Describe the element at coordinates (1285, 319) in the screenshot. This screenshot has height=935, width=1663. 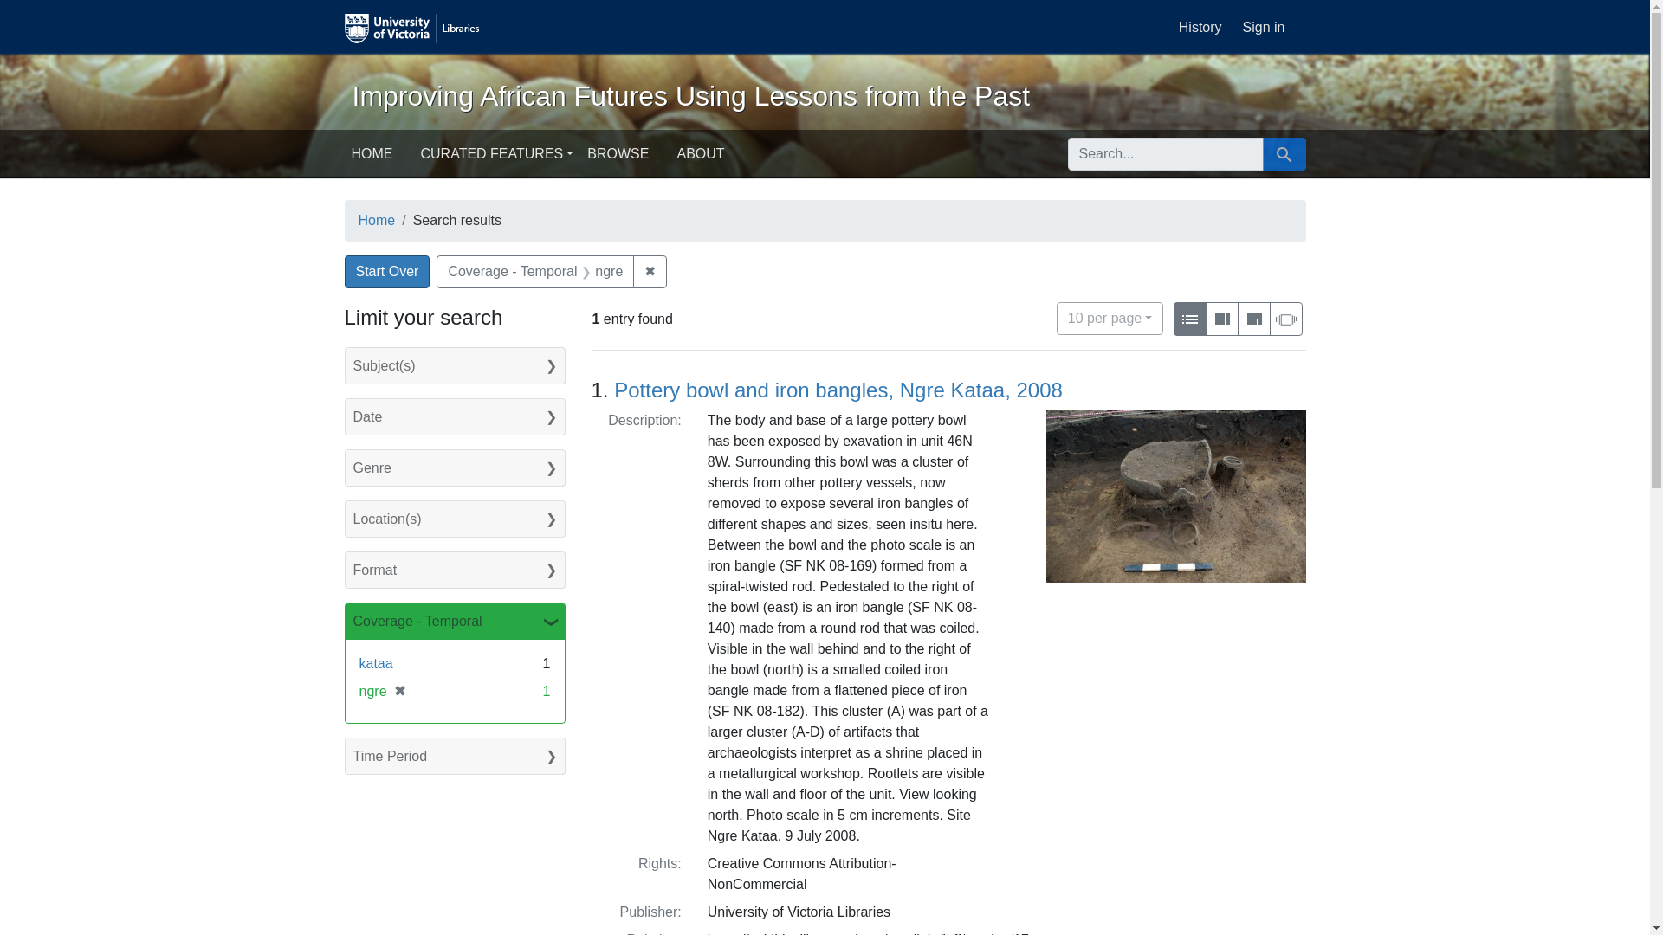
I see `Skip to search` at that location.